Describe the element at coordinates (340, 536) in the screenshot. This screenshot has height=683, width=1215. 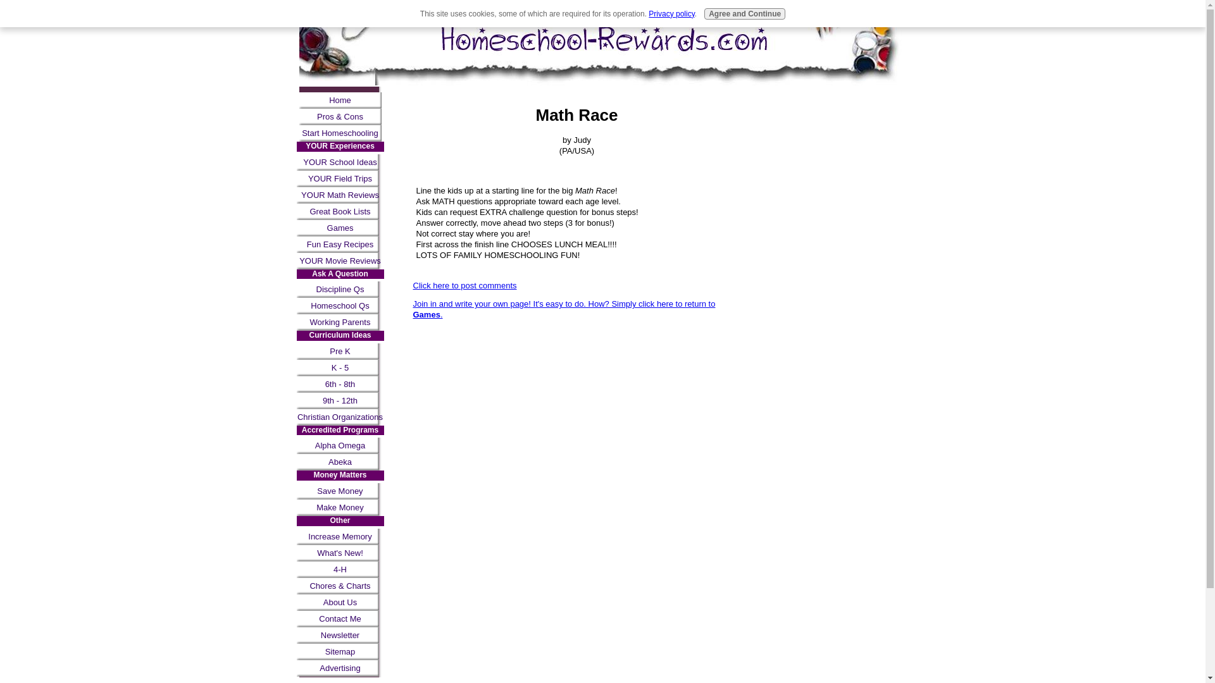
I see `Increase Memory` at that location.